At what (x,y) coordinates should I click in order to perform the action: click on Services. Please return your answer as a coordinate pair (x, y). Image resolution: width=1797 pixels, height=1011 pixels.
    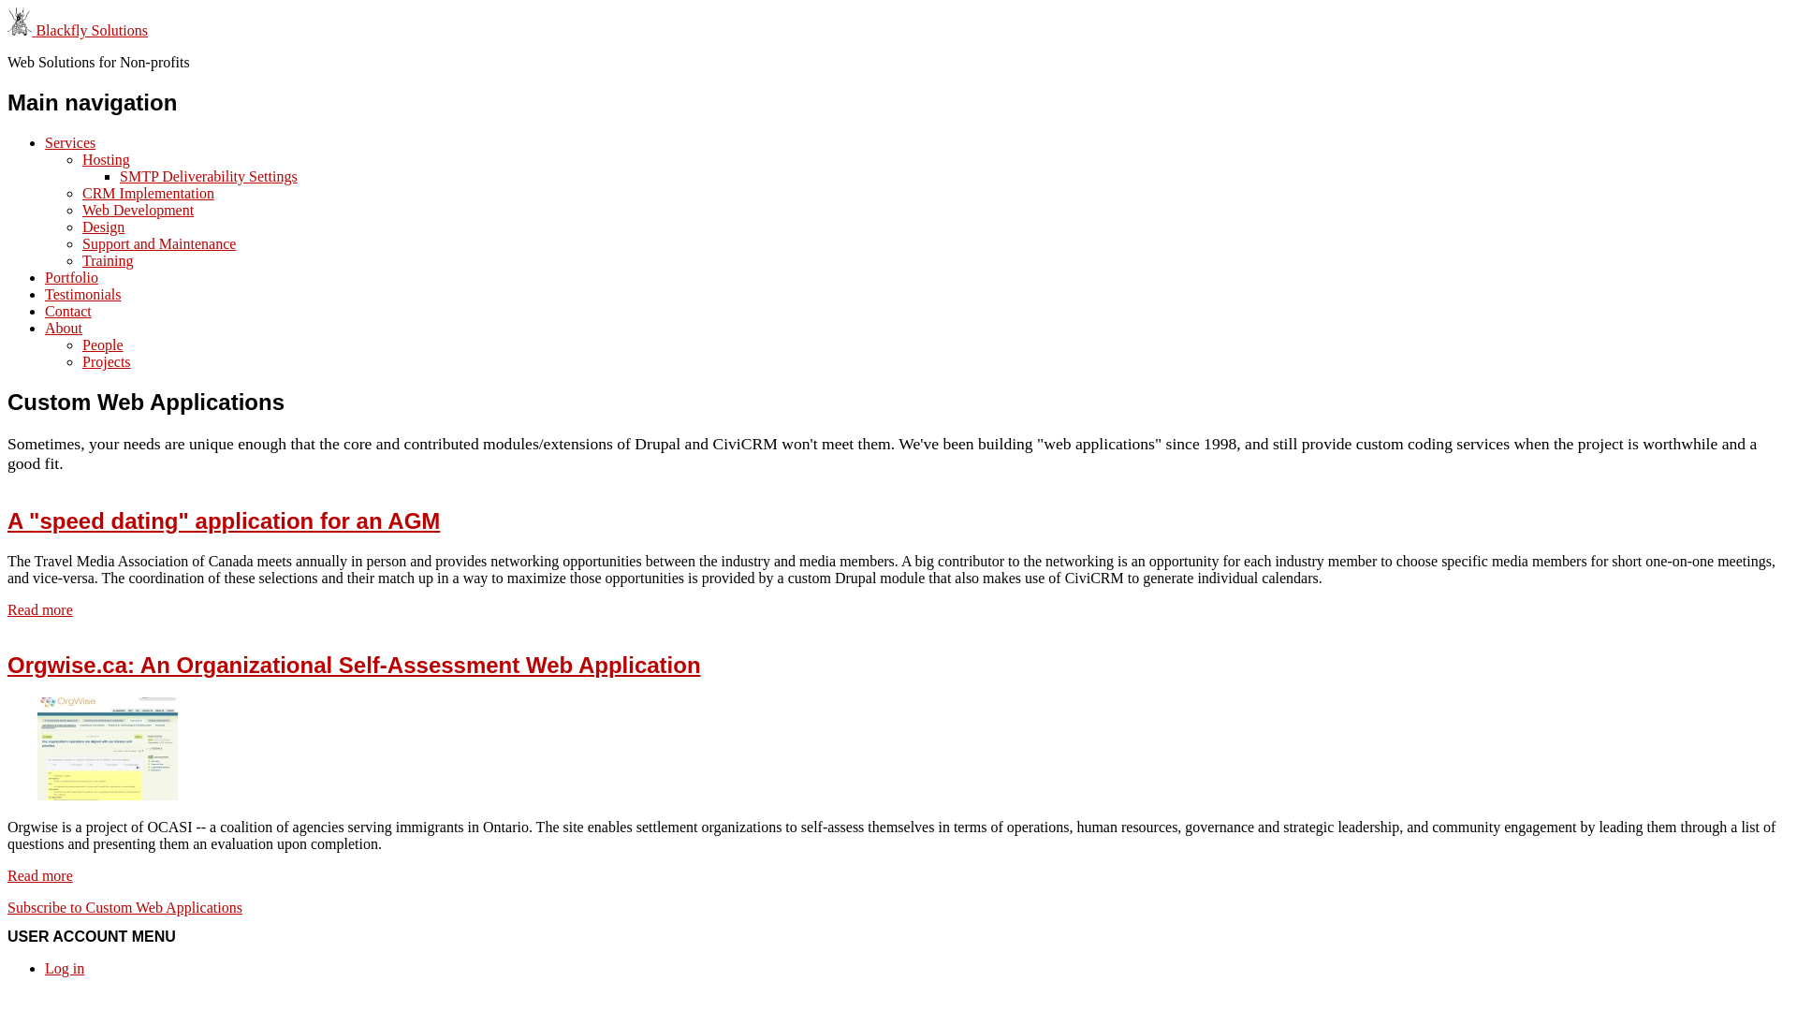
    Looking at the image, I should click on (70, 142).